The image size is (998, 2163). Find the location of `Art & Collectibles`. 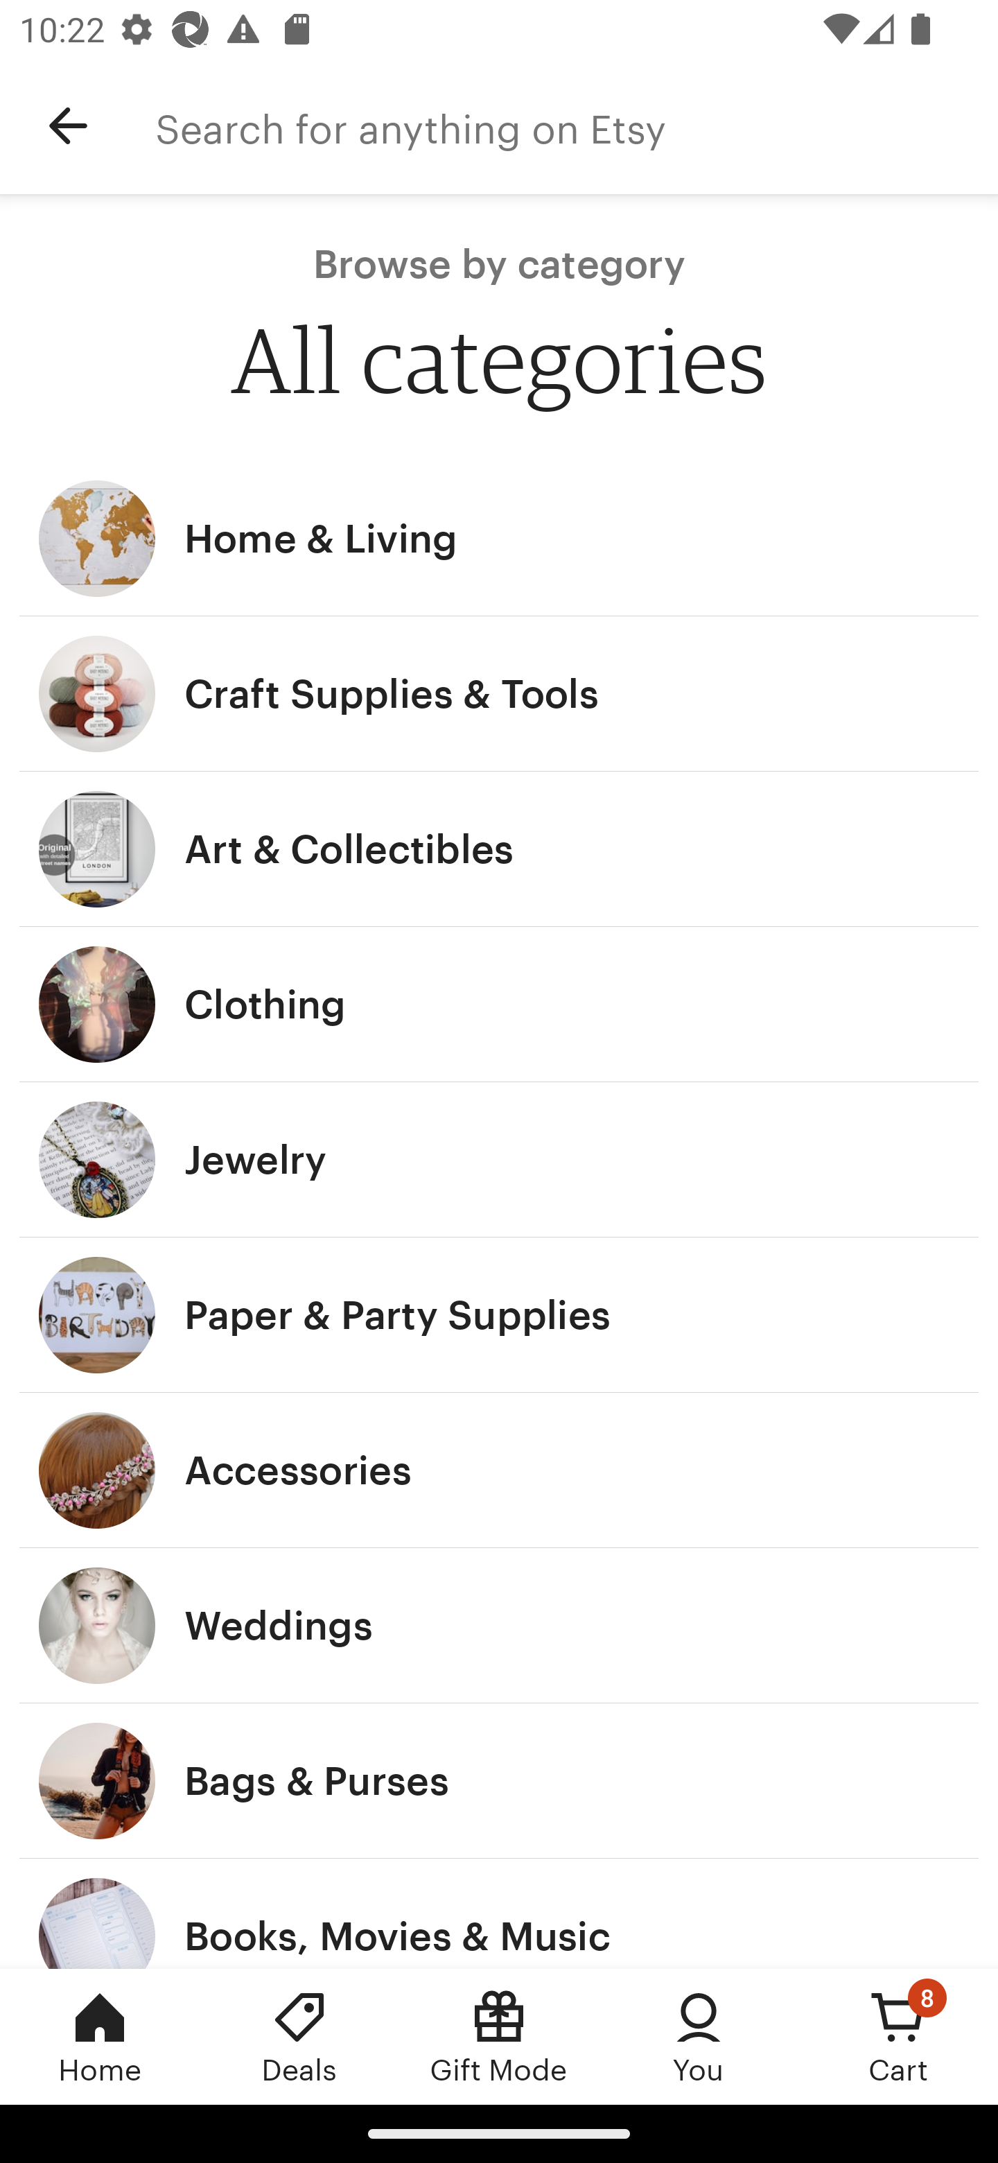

Art & Collectibles is located at coordinates (499, 850).